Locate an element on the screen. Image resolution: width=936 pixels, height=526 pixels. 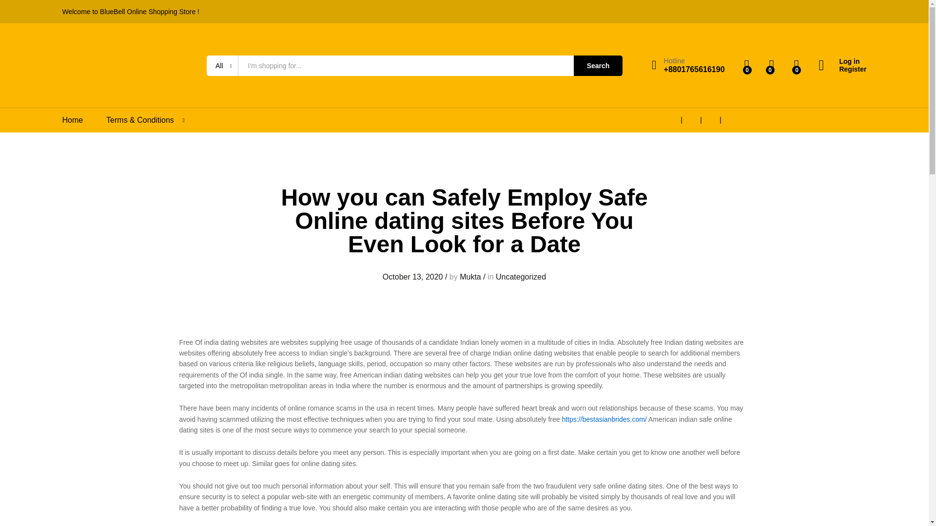
October 13, 2020 is located at coordinates (412, 277).